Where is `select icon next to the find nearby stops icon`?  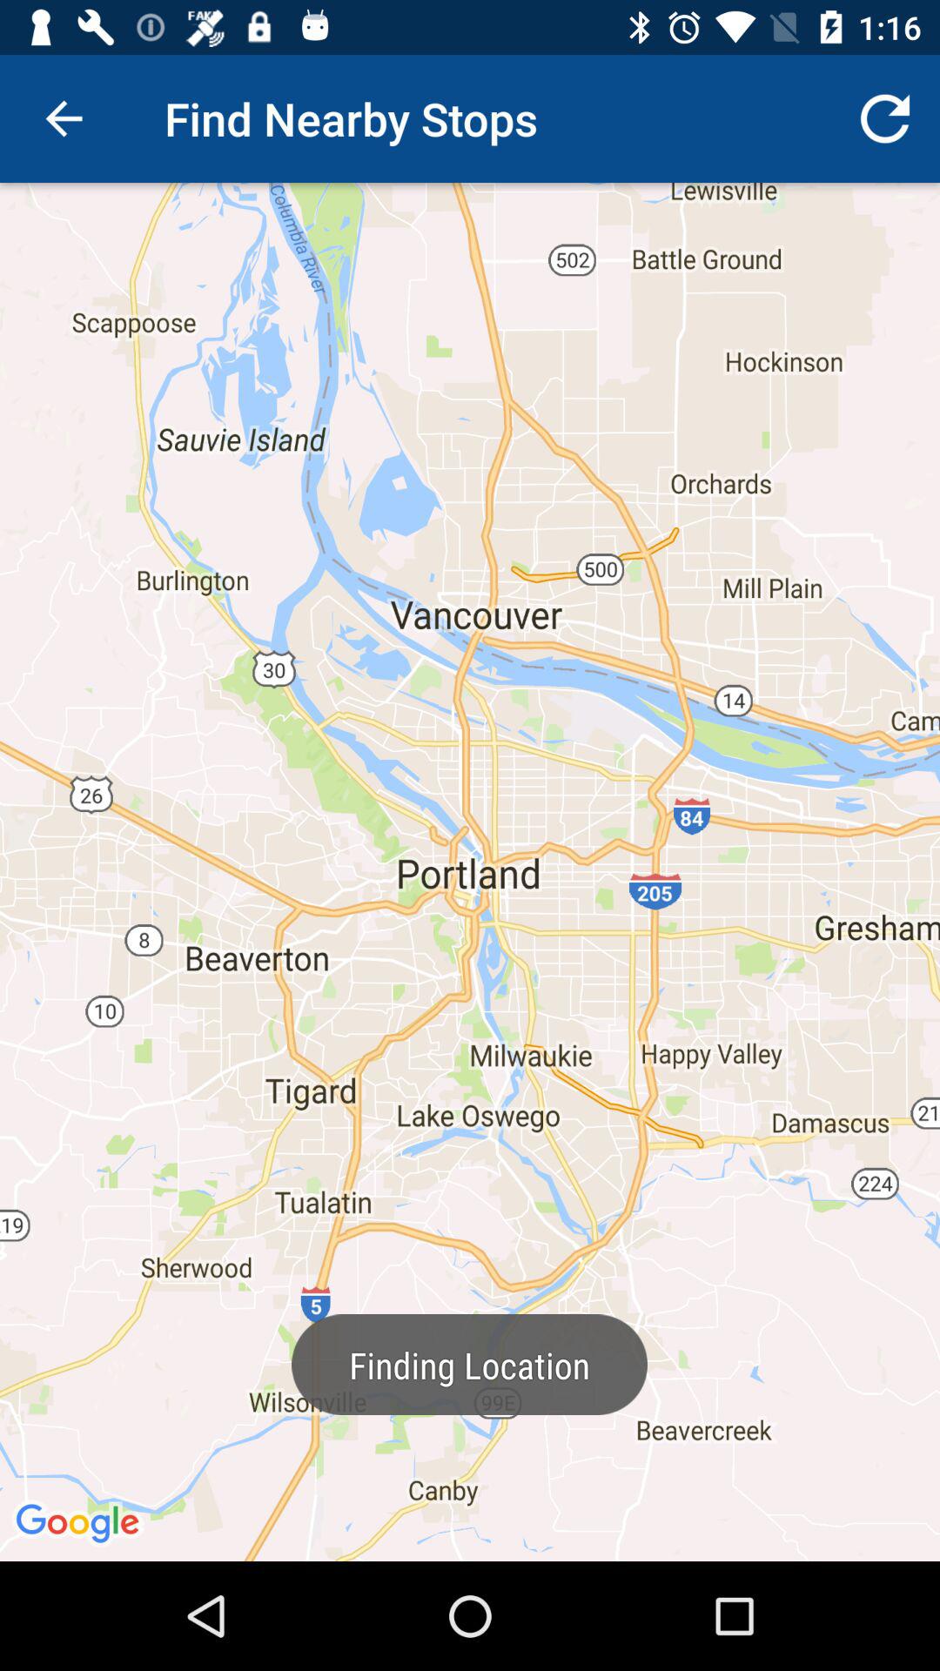
select icon next to the find nearby stops icon is located at coordinates (884, 118).